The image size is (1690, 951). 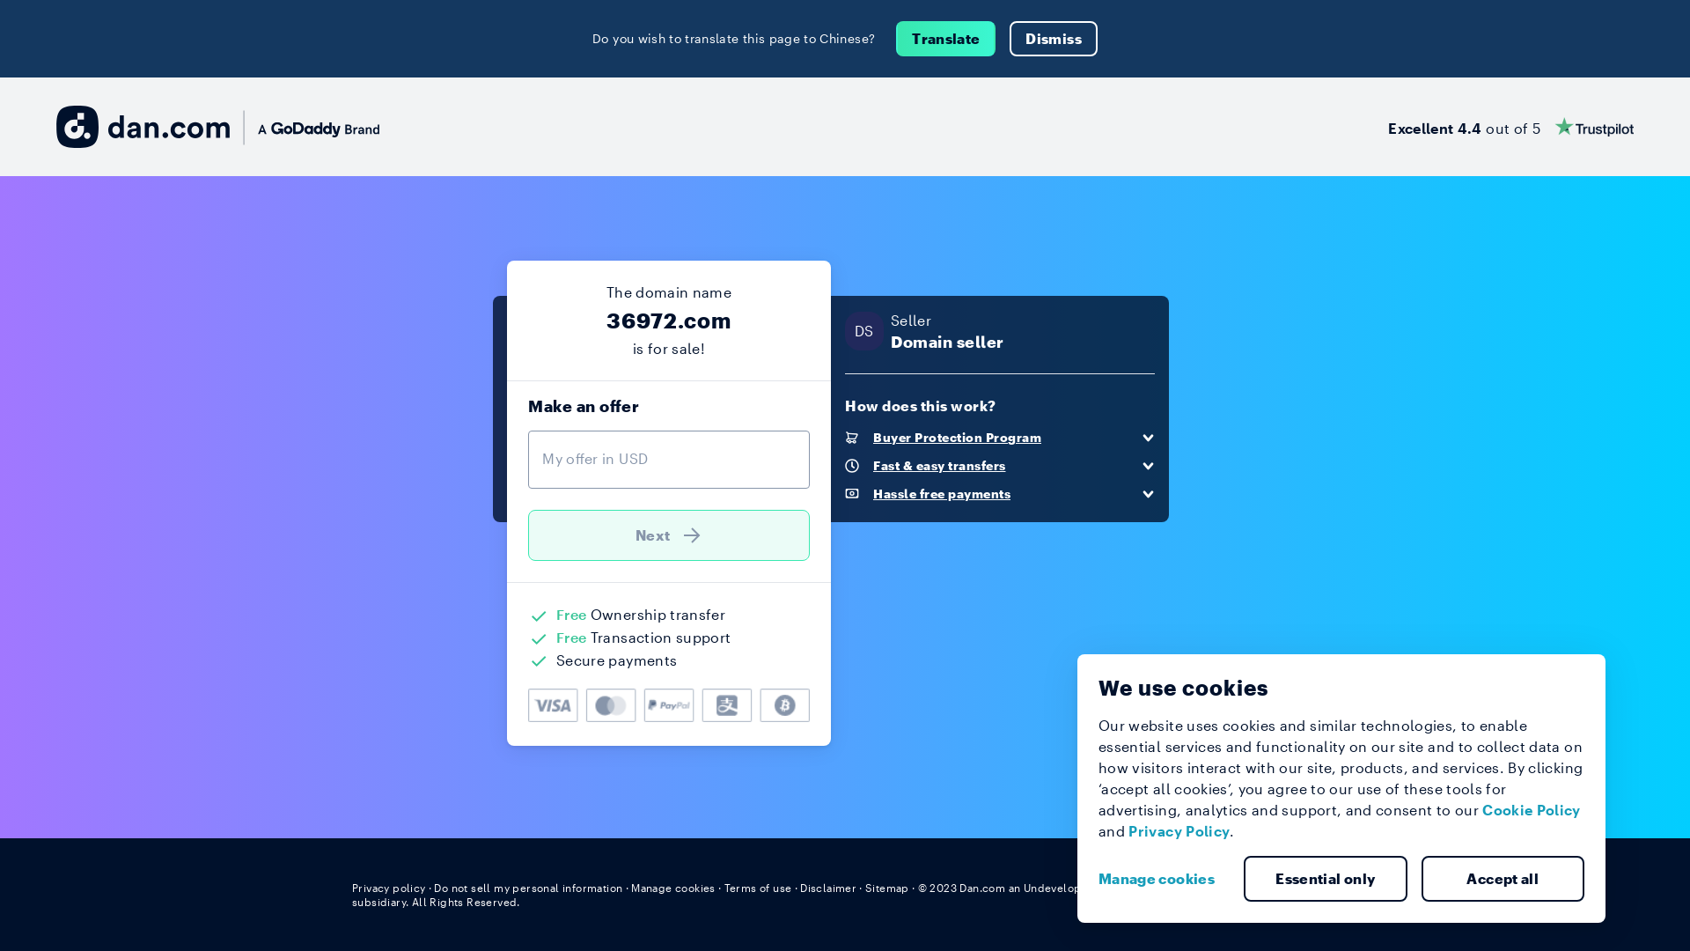 I want to click on Accept all, so click(x=1503, y=879).